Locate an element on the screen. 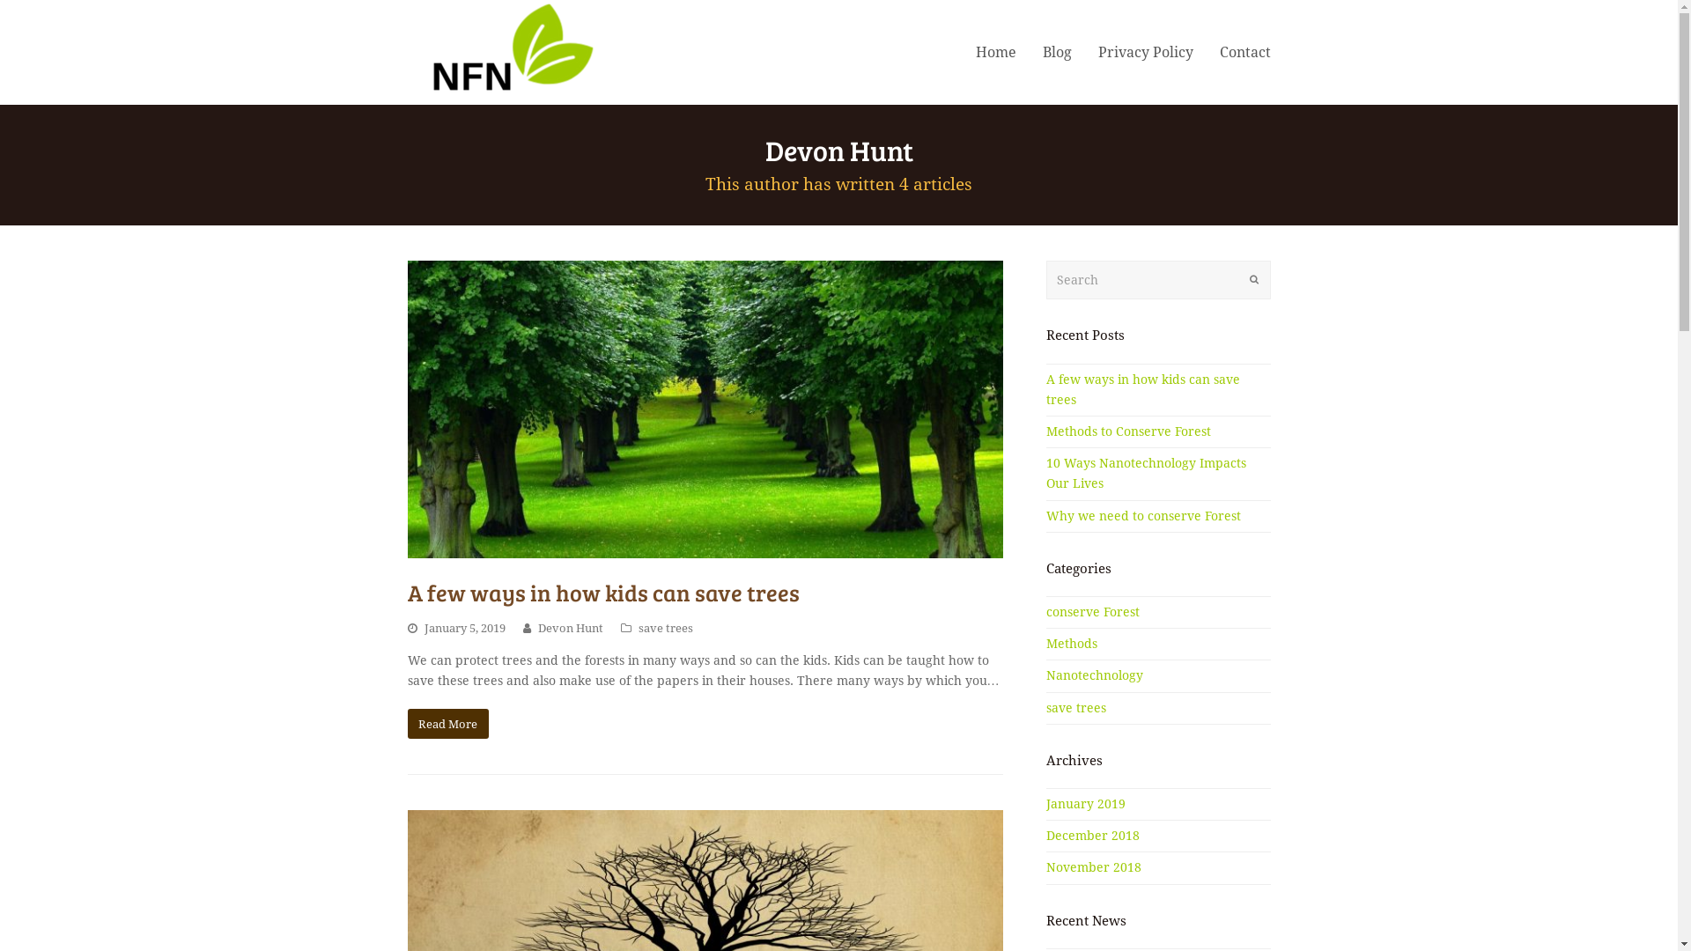  save trees is located at coordinates (665, 629).